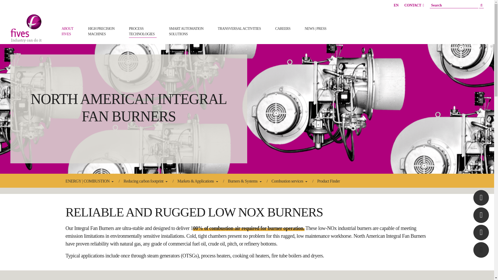 Image resolution: width=498 pixels, height=280 pixels. I want to click on CONTACT, so click(143, 31).